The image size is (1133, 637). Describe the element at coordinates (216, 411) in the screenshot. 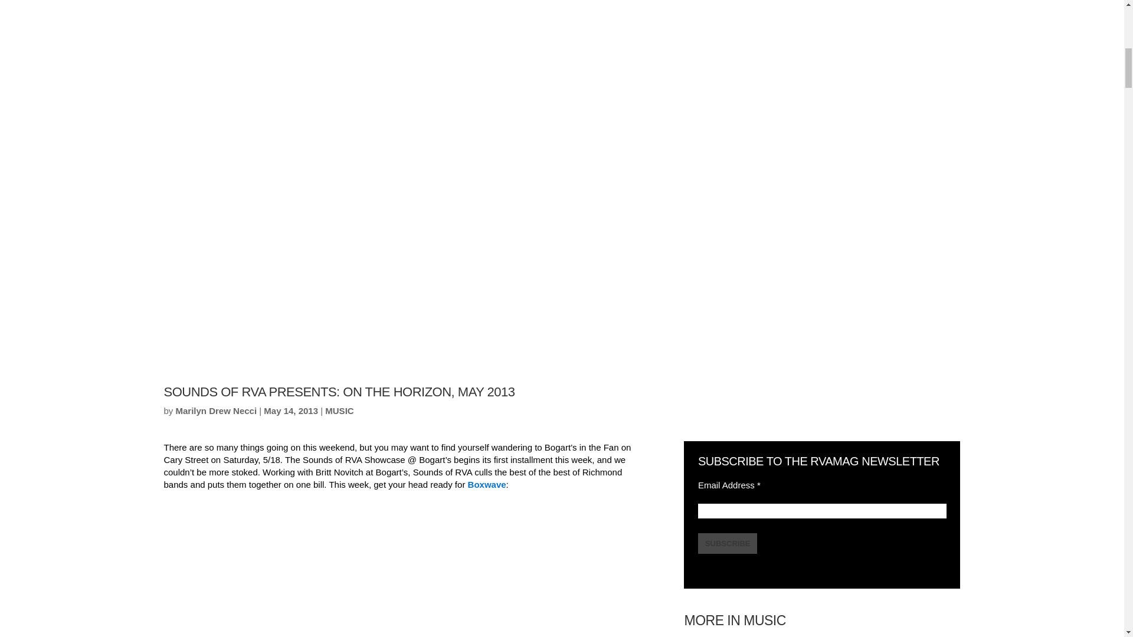

I see `Marilyn Drew Necci` at that location.